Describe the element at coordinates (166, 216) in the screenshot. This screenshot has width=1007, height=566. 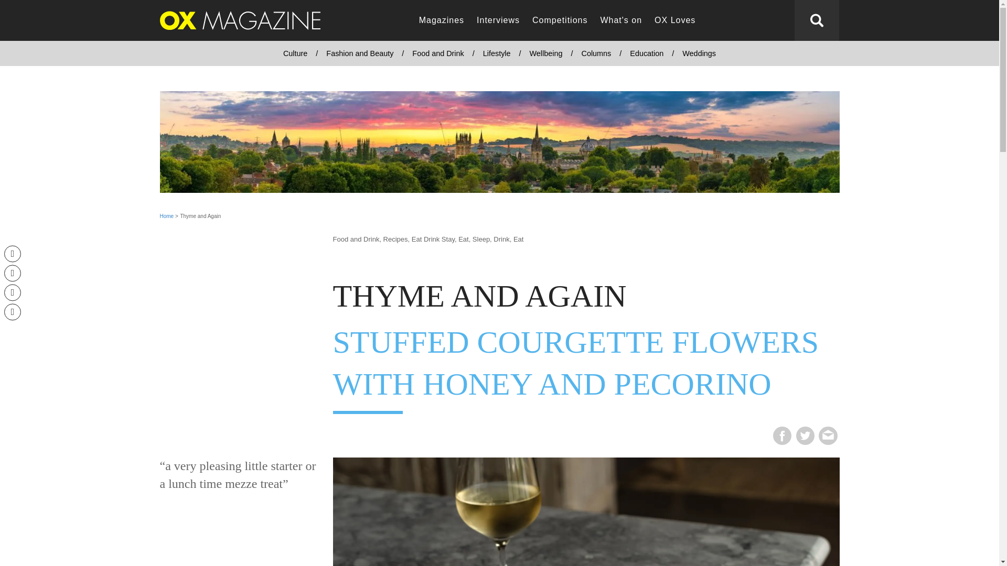
I see `Home` at that location.